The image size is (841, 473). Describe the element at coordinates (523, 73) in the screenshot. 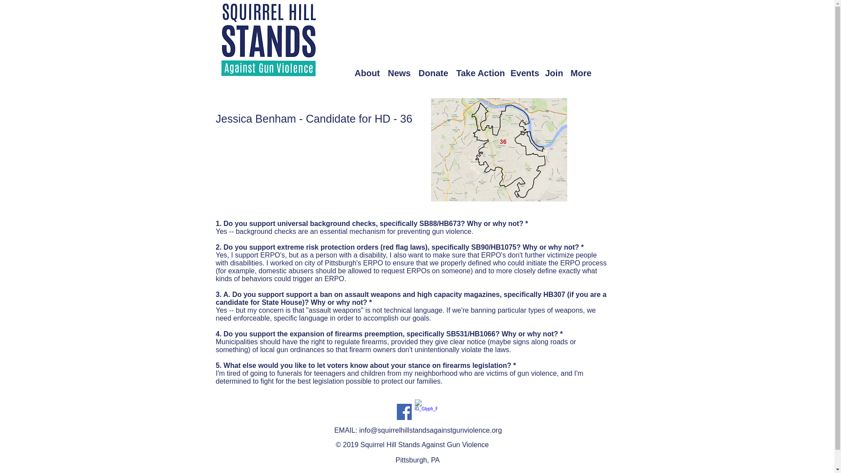

I see `Events` at that location.